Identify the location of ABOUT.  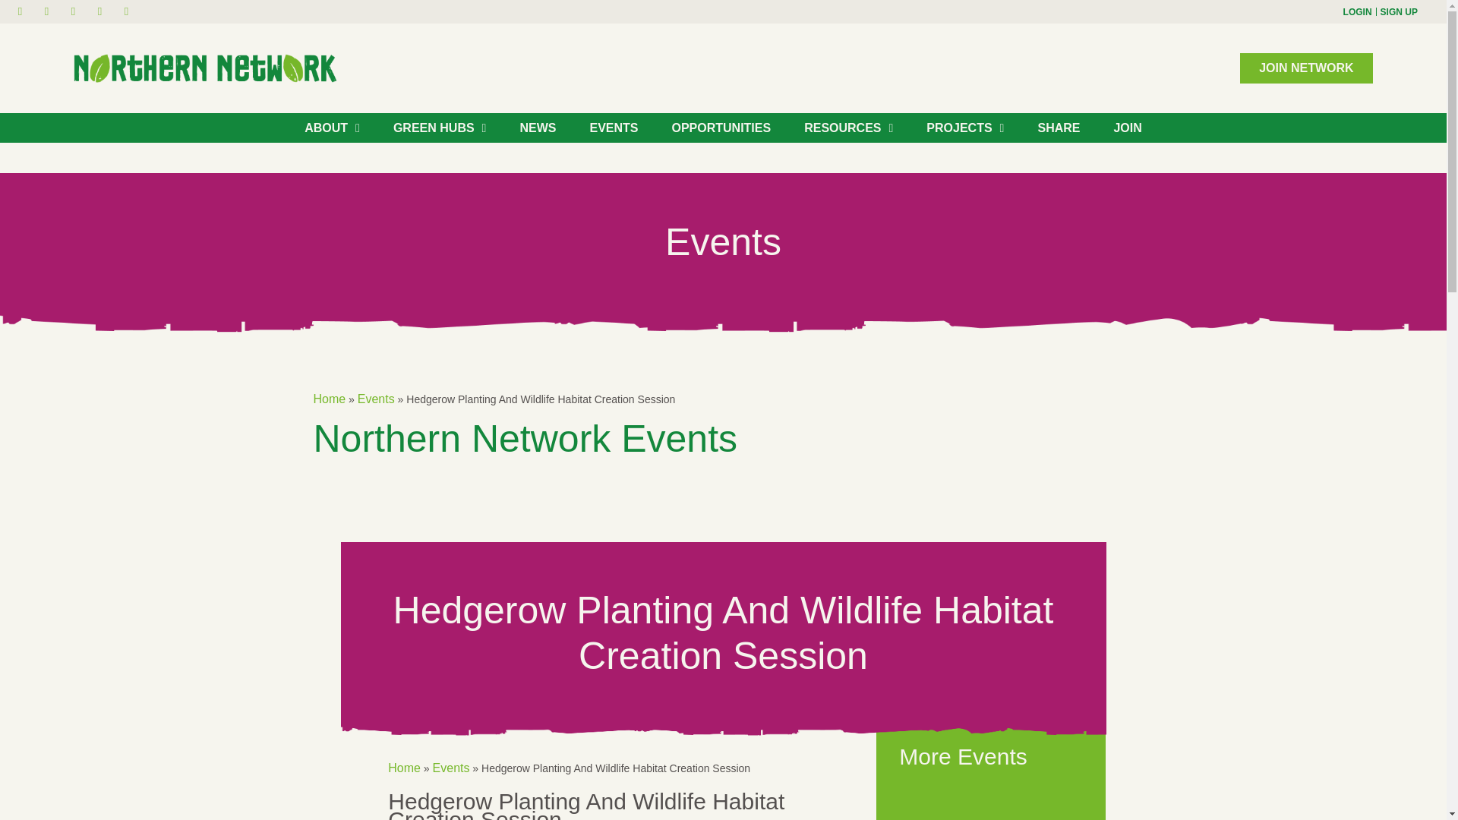
(331, 128).